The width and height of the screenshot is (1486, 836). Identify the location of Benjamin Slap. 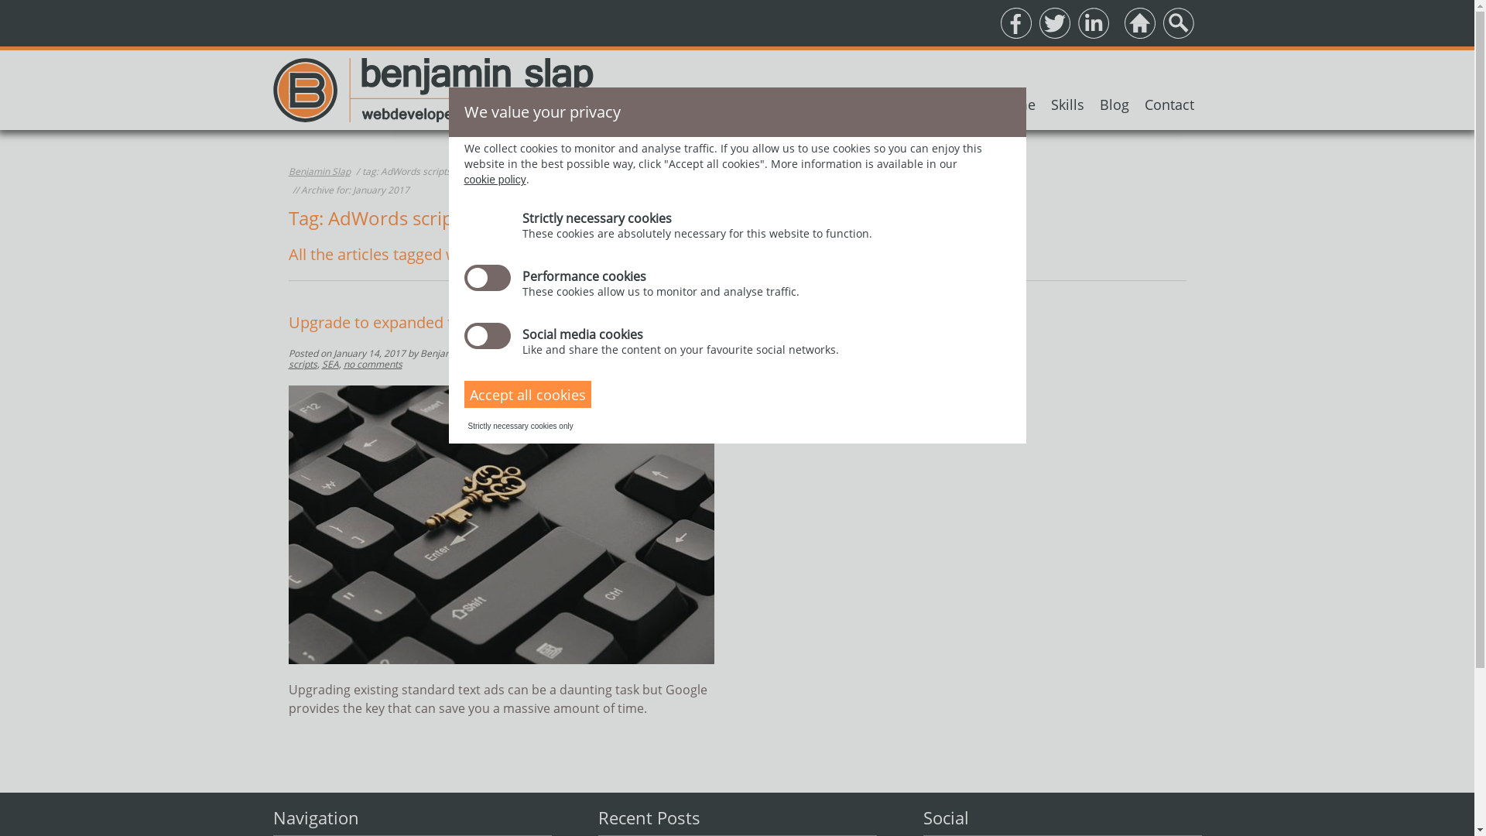
(433, 90).